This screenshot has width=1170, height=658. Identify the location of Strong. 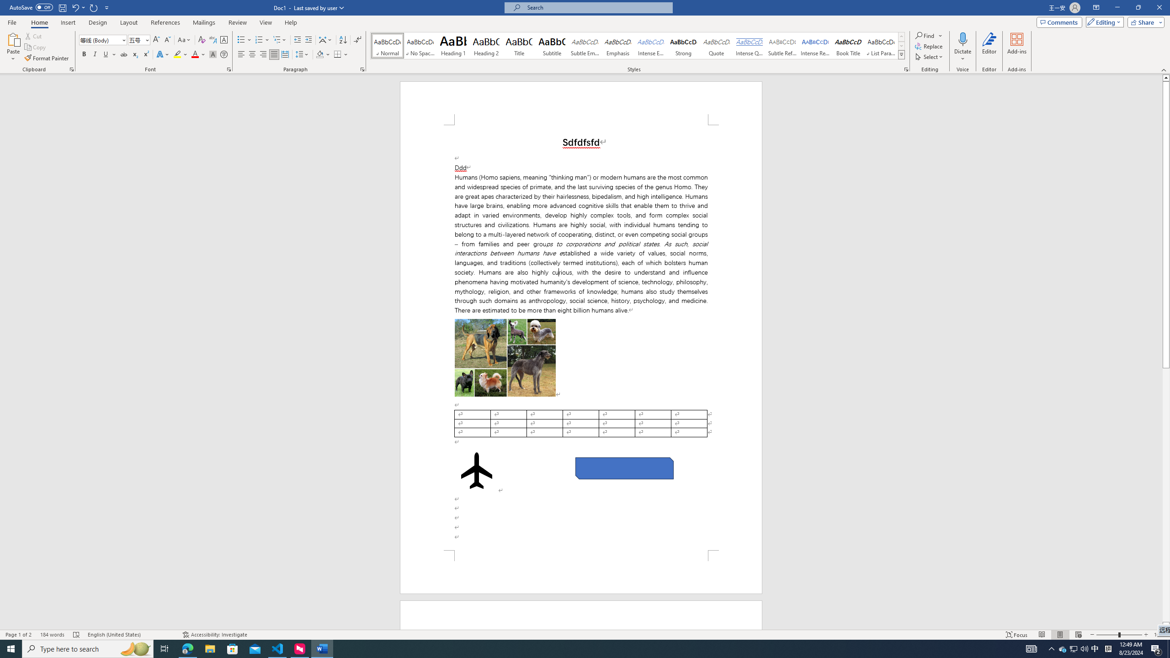
(683, 46).